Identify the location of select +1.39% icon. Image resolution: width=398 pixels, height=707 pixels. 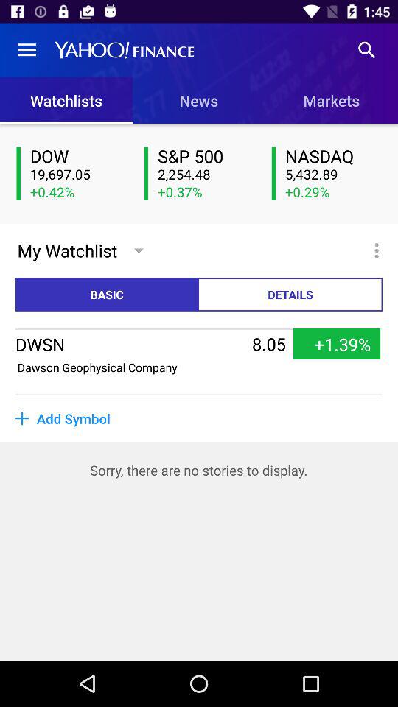
(337, 344).